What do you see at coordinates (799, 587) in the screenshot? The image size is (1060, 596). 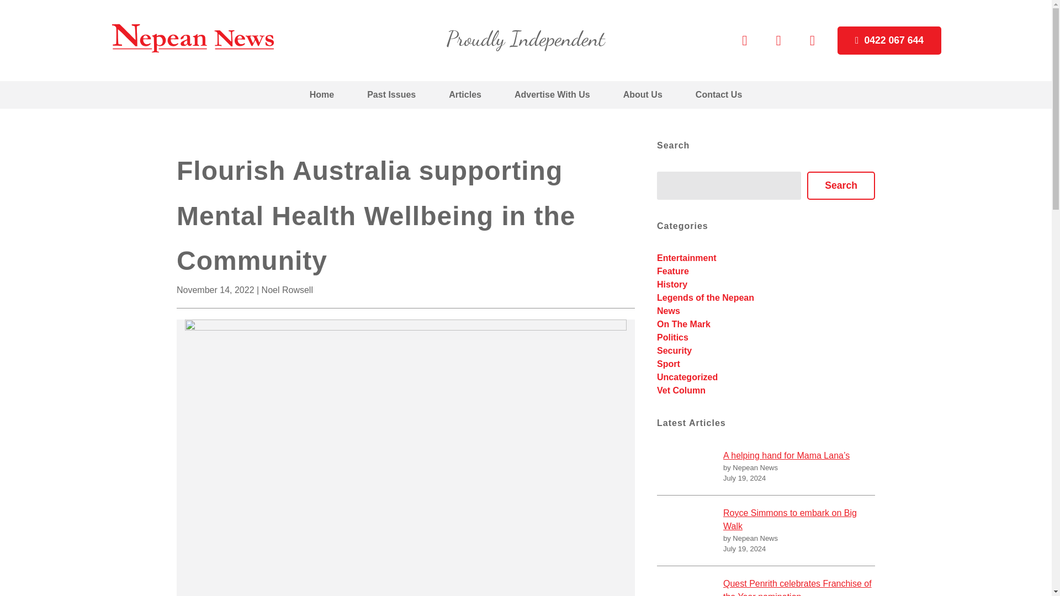 I see `Quest Penrith celebrates Franchise of the Year nomination` at bounding box center [799, 587].